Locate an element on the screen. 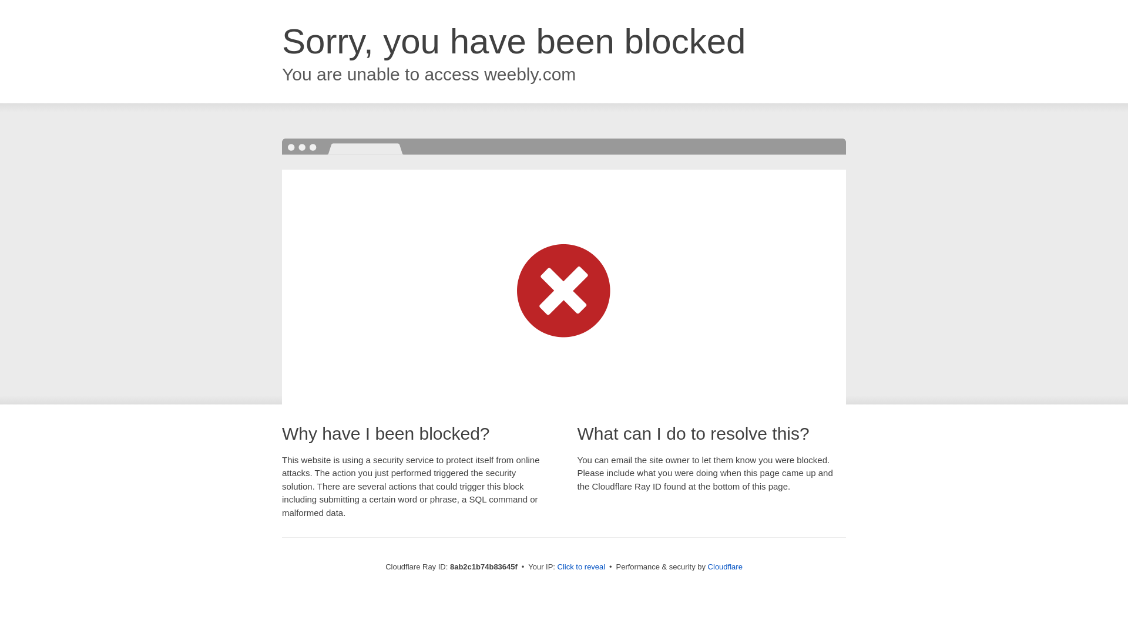 Image resolution: width=1128 pixels, height=634 pixels. Click to reveal is located at coordinates (582, 567).